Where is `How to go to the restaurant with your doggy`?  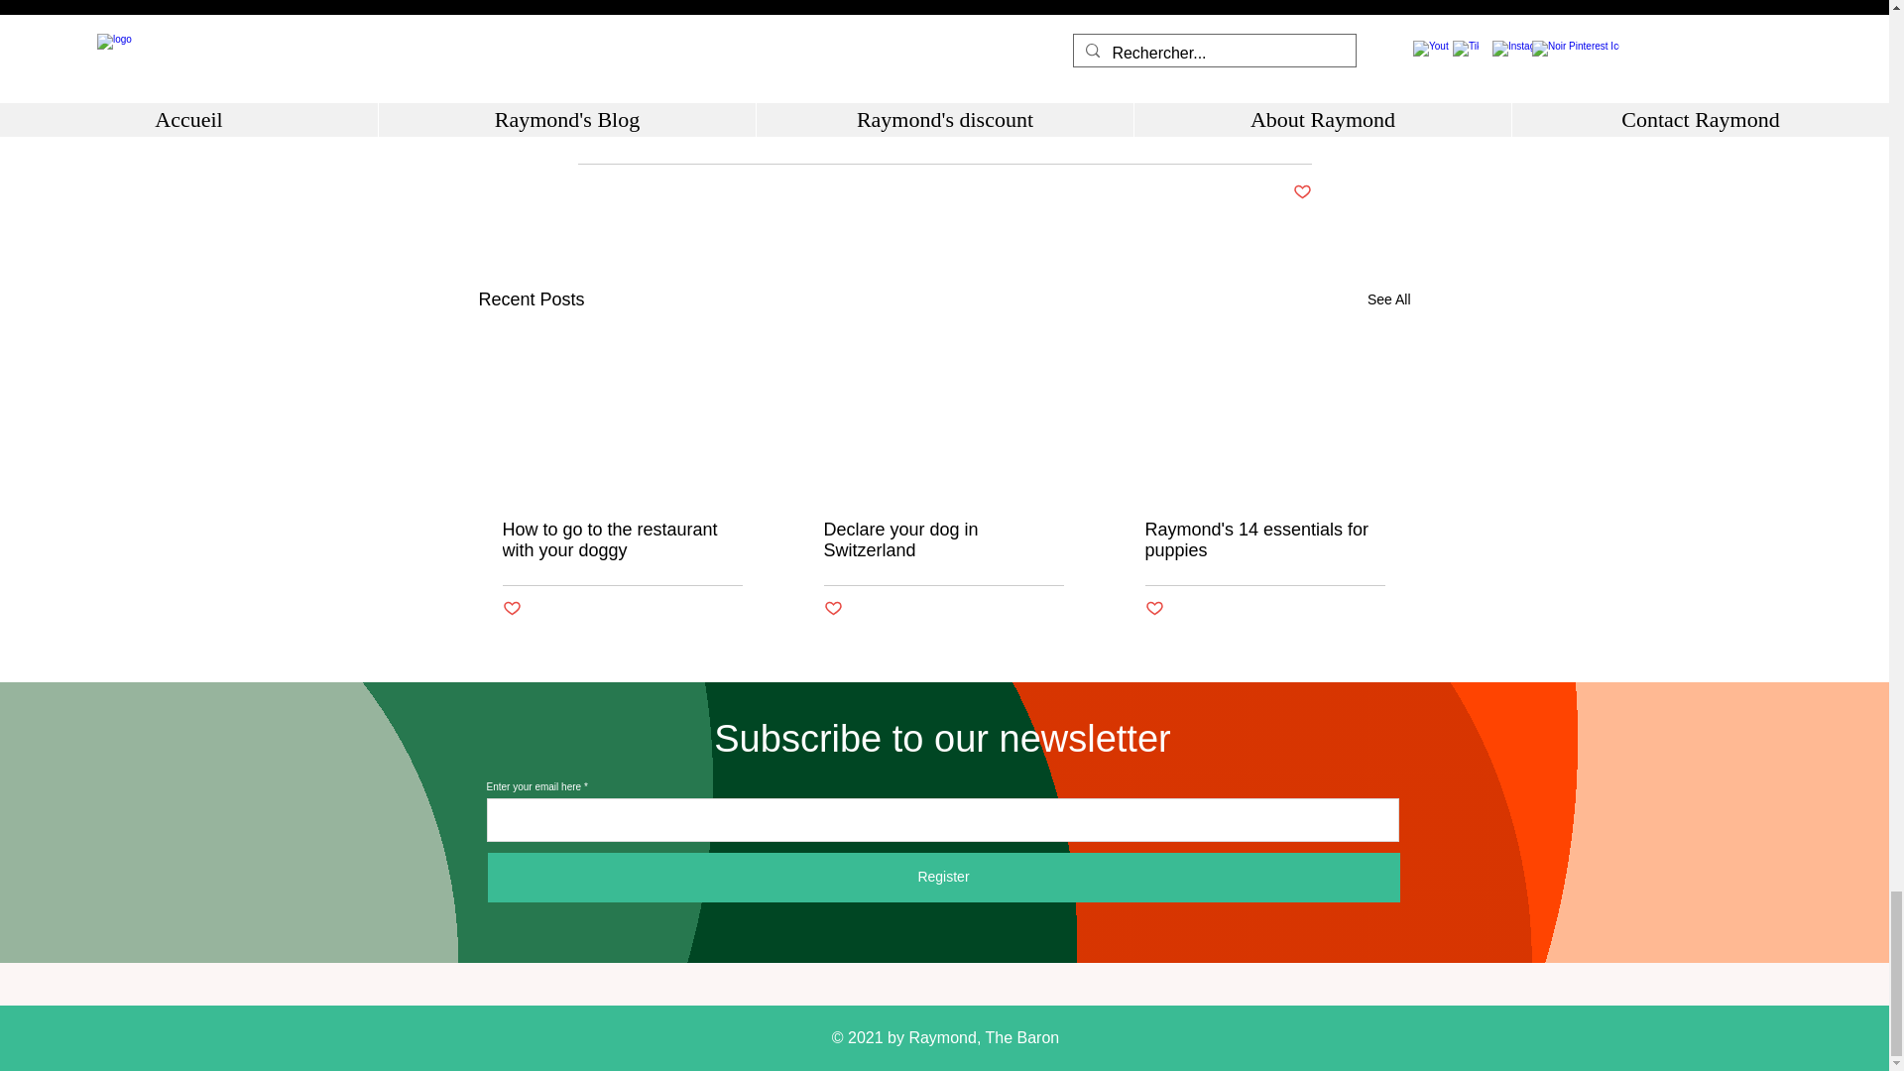
How to go to the restaurant with your doggy is located at coordinates (622, 539).